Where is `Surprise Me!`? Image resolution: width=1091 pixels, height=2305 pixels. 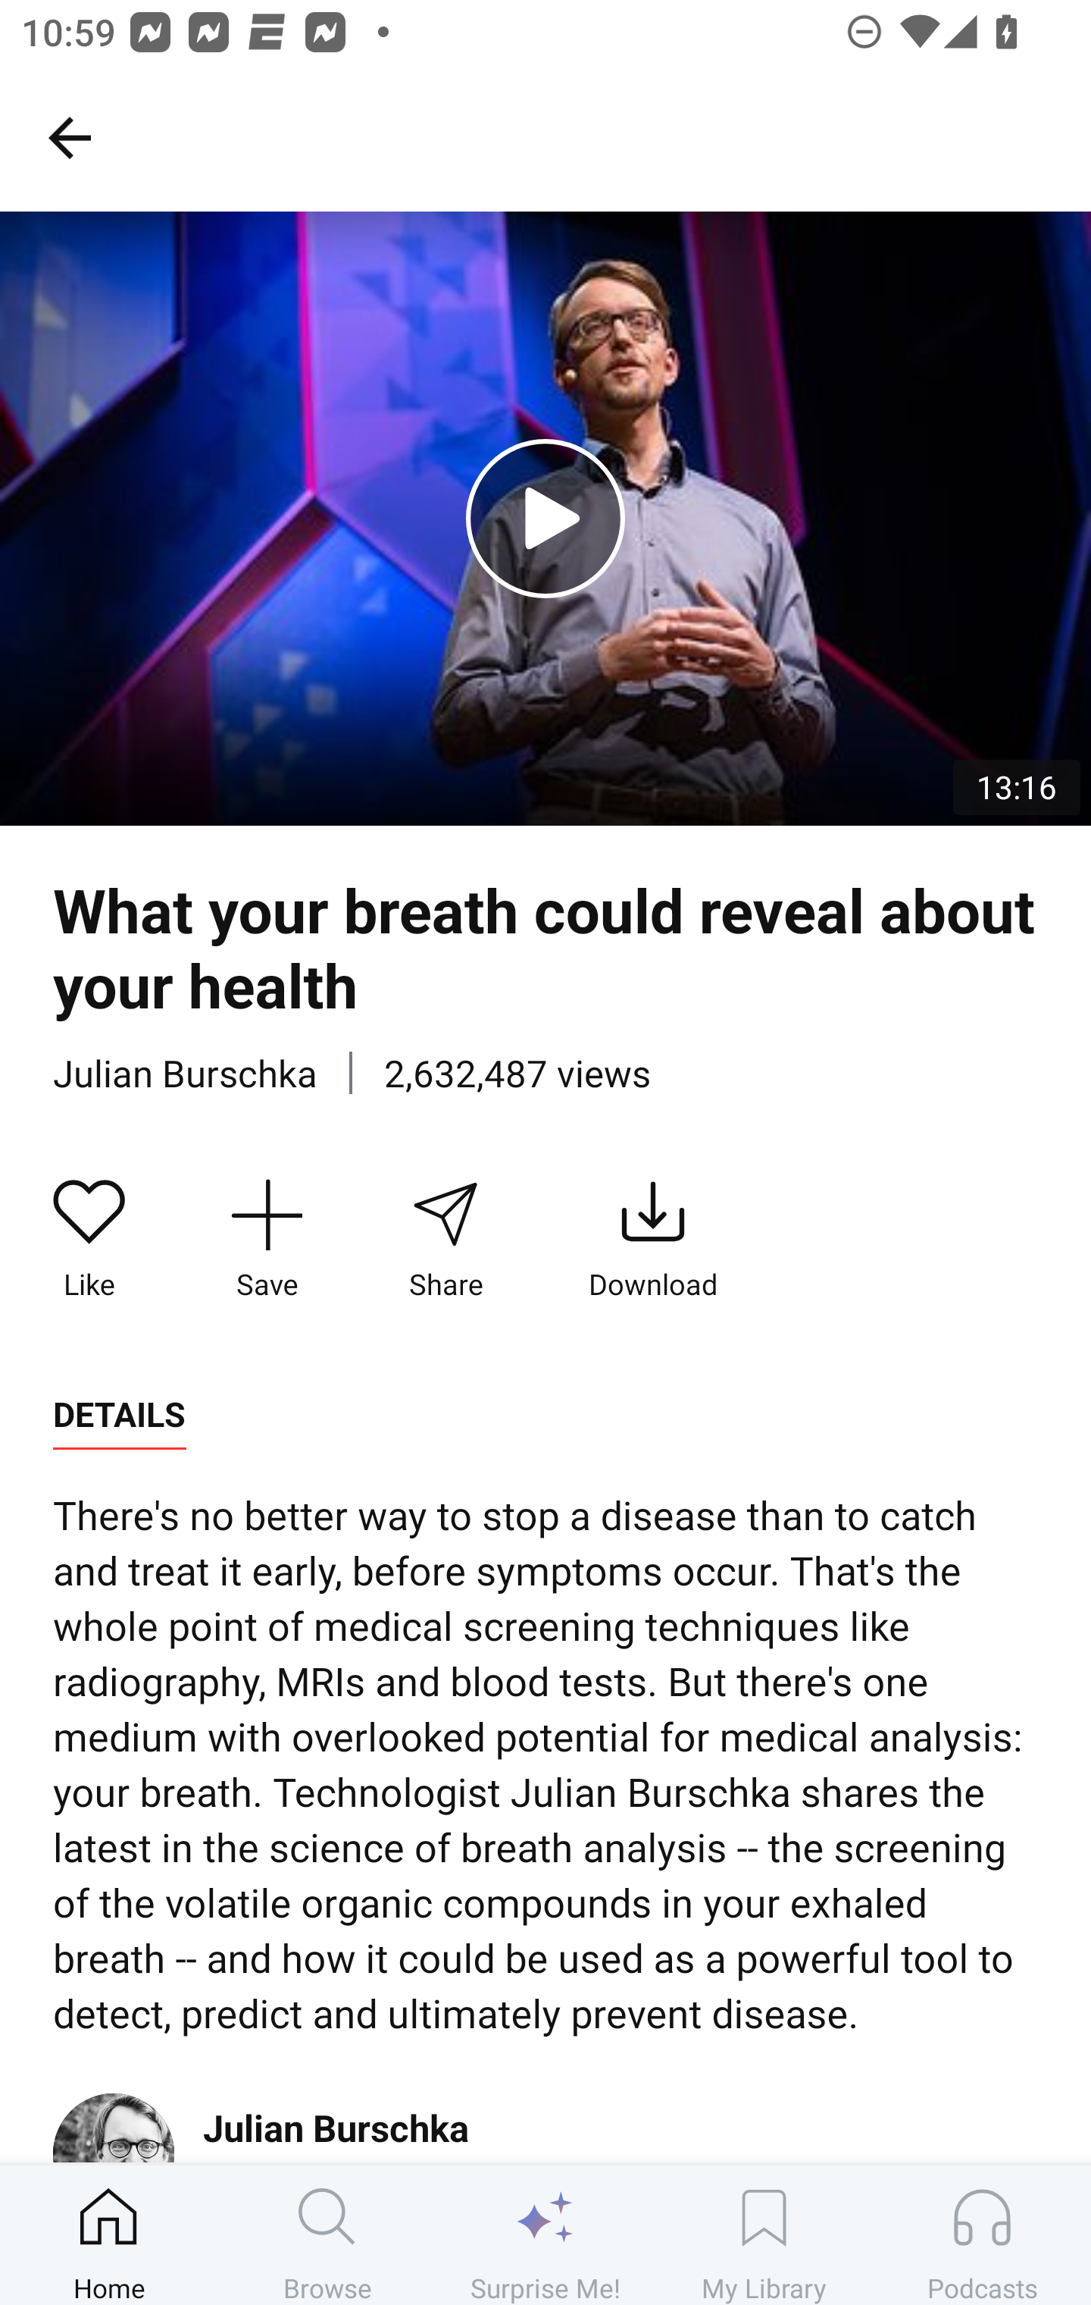
Surprise Me! is located at coordinates (545, 2234).